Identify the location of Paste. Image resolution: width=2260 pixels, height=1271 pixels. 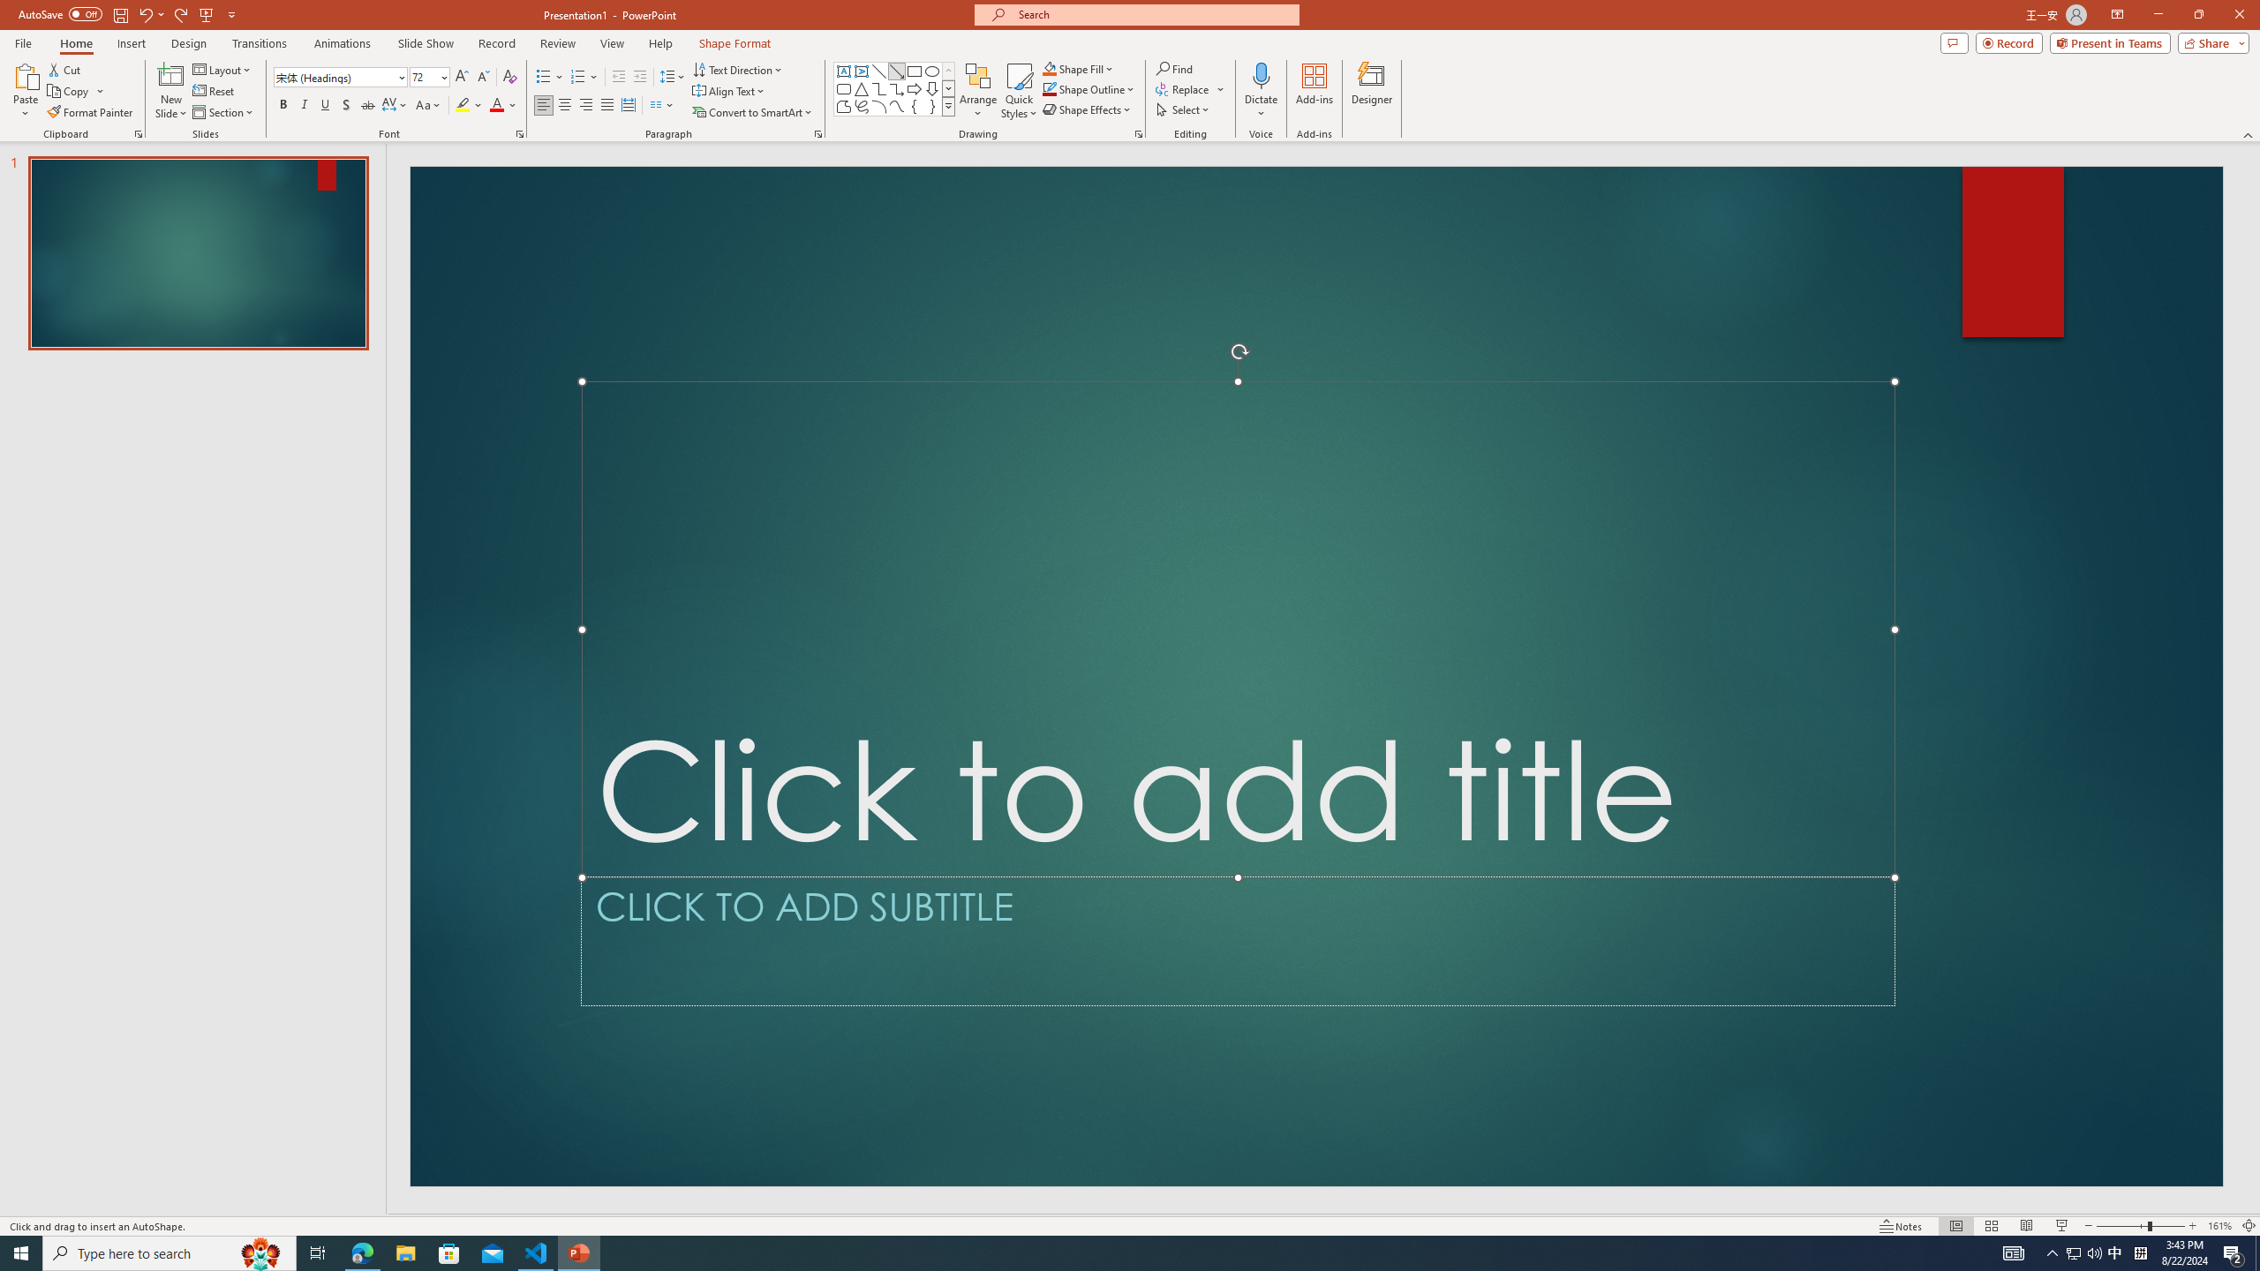
(26, 75).